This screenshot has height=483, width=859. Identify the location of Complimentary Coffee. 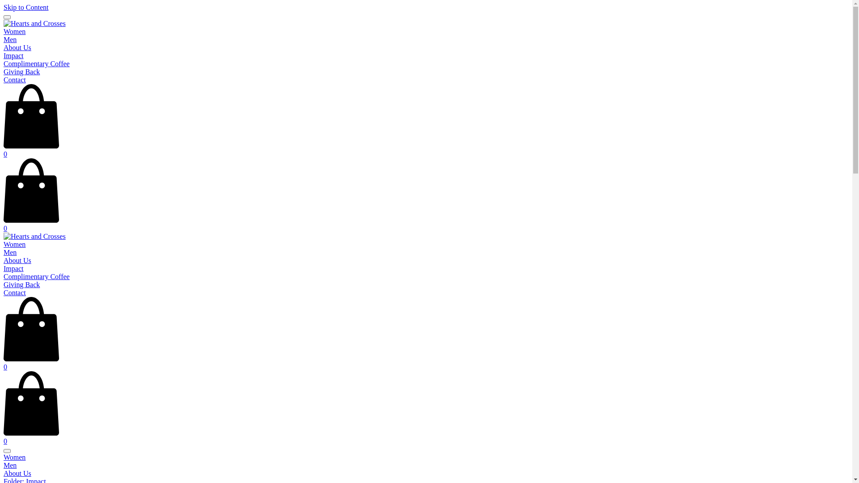
(37, 276).